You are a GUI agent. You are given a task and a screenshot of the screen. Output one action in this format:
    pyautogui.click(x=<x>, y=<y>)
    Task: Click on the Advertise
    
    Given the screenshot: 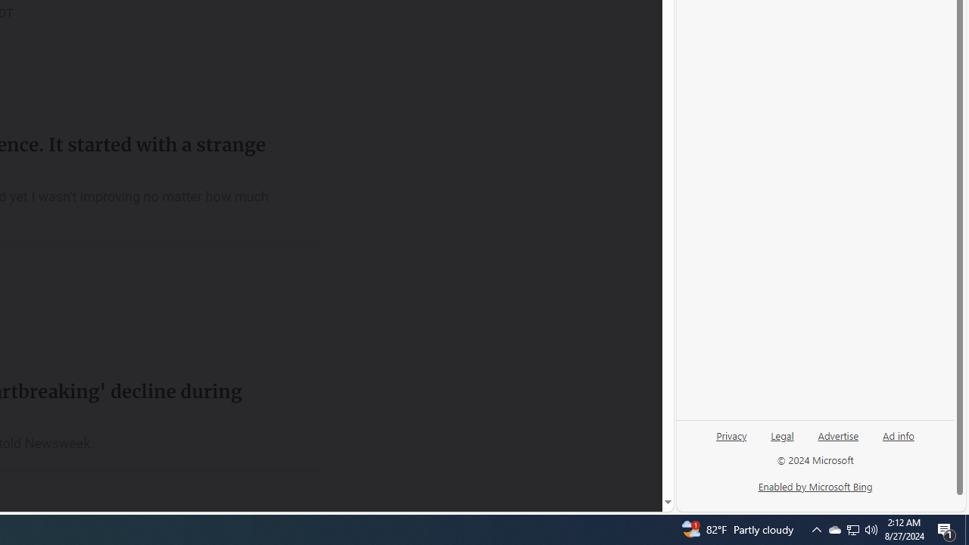 What is the action you would take?
    pyautogui.click(x=839, y=434)
    